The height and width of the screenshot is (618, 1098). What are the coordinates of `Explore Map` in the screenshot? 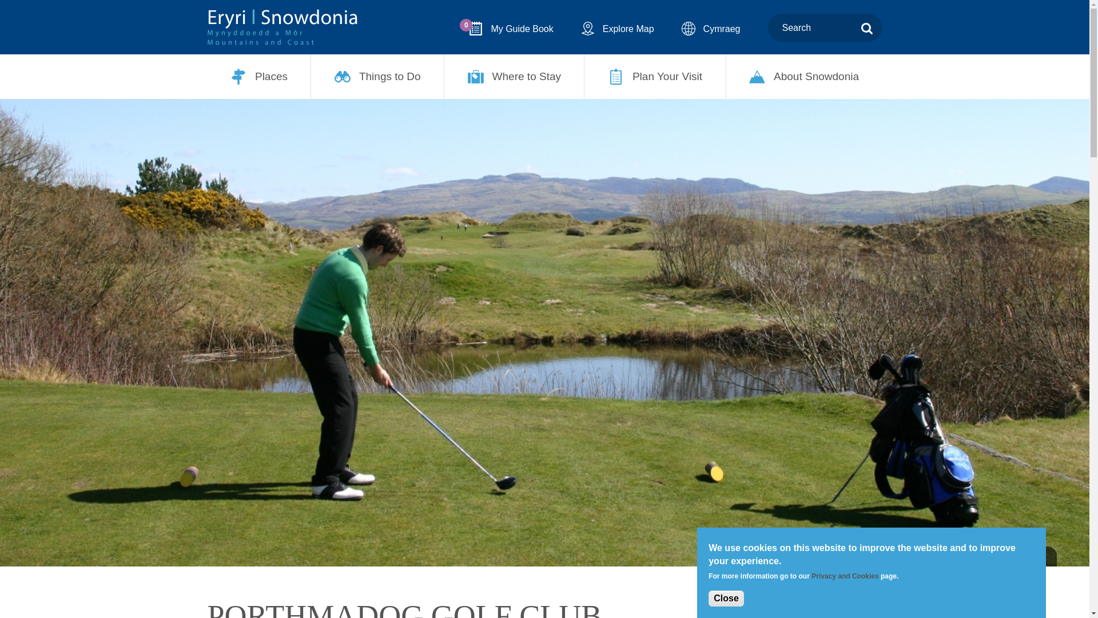 It's located at (618, 29).